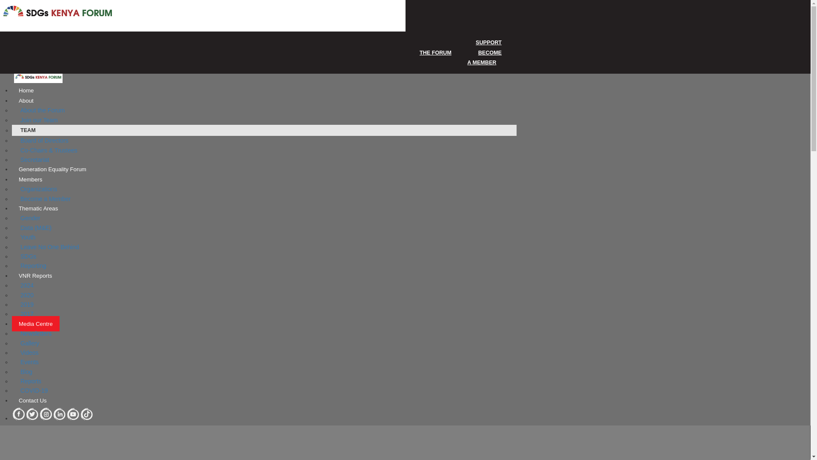 The width and height of the screenshot is (817, 460). I want to click on Home, so click(26, 90).